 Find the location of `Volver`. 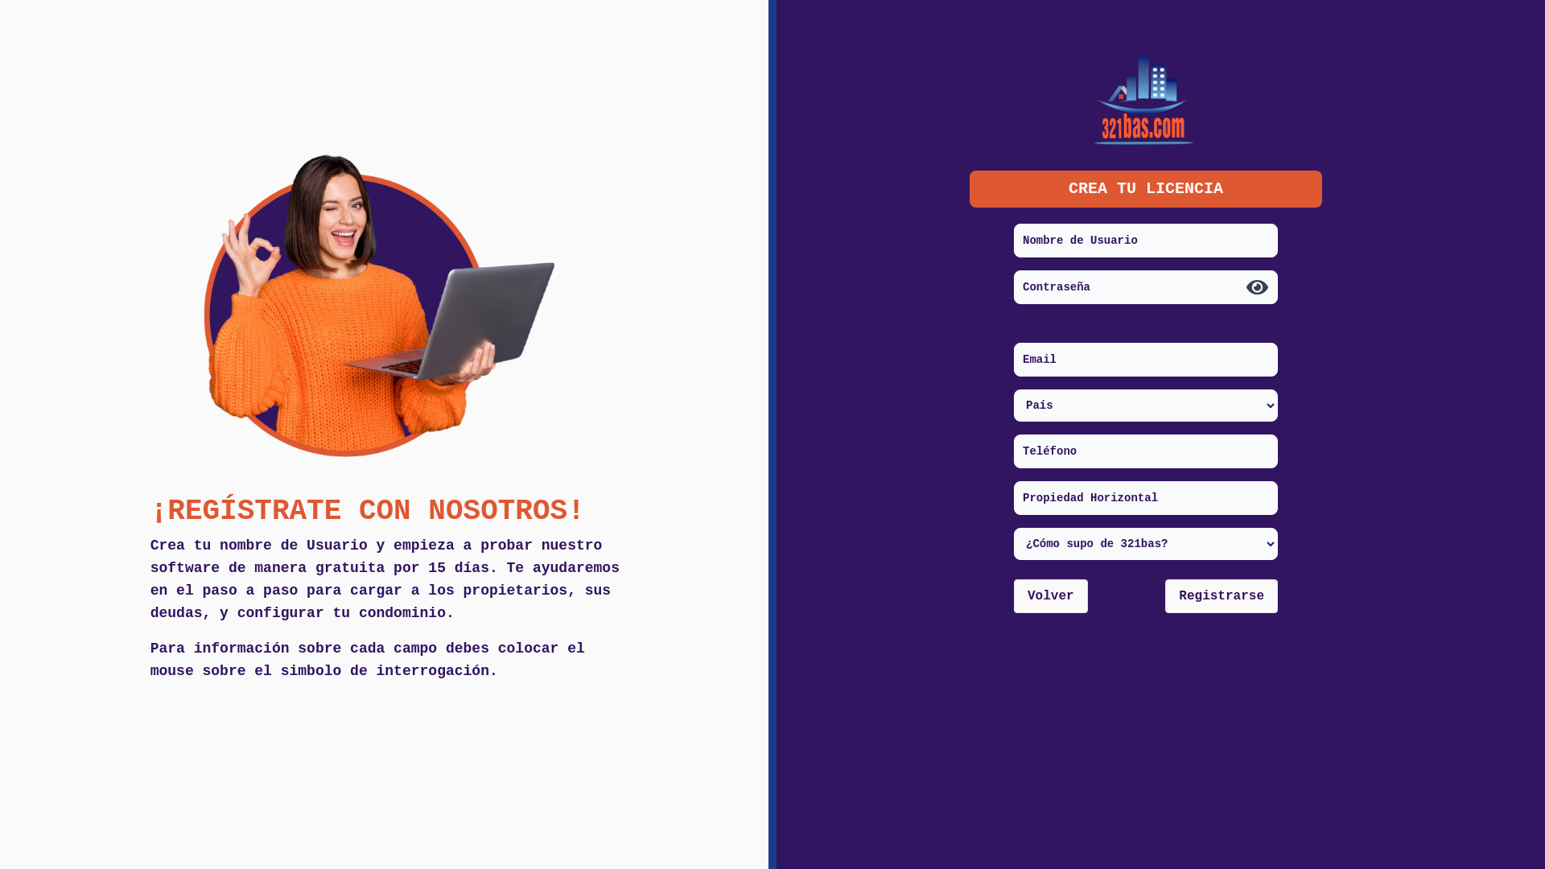

Volver is located at coordinates (1051, 596).